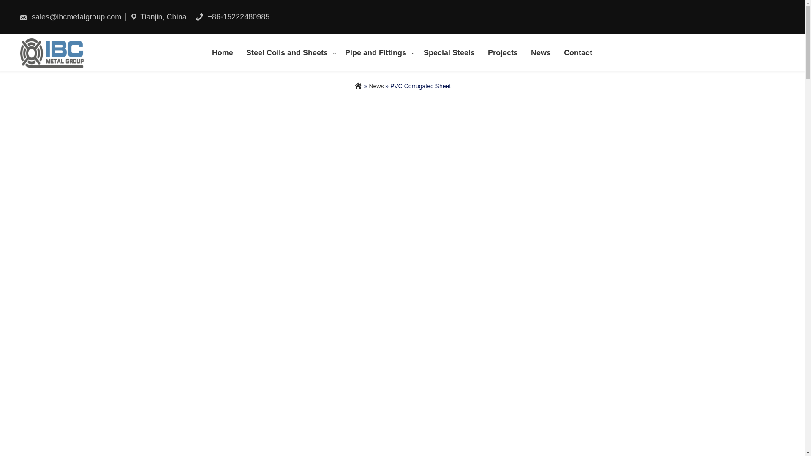 The image size is (811, 456). What do you see at coordinates (223, 52) in the screenshot?
I see `Home` at bounding box center [223, 52].